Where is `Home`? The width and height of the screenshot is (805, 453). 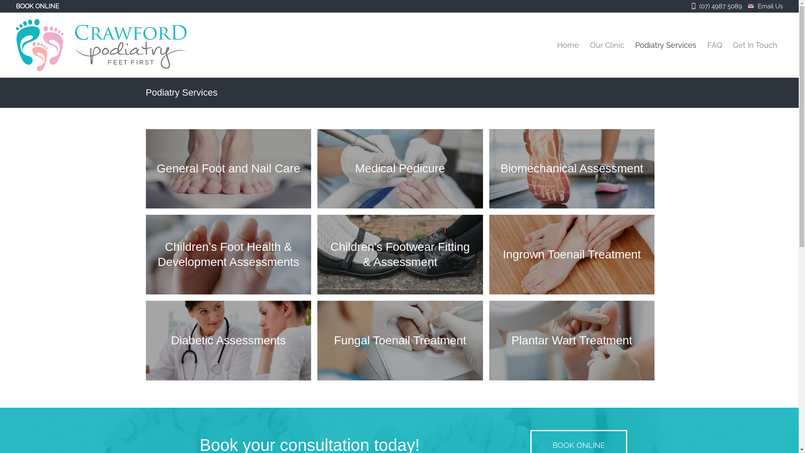 Home is located at coordinates (568, 45).